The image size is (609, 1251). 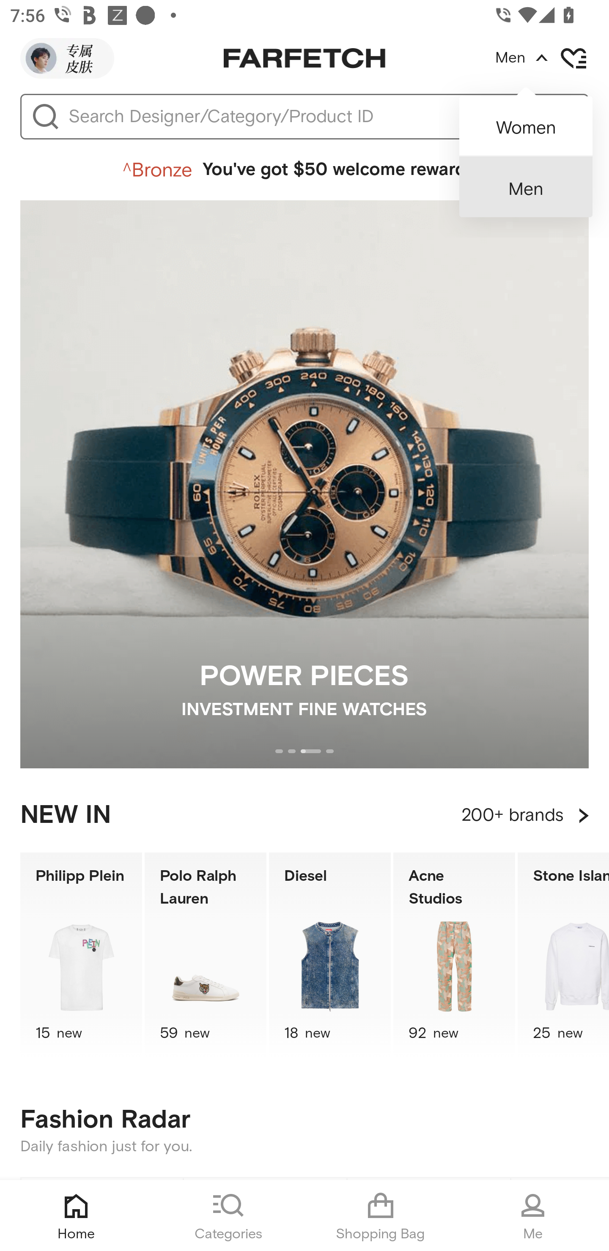 What do you see at coordinates (526, 121) in the screenshot?
I see `Women` at bounding box center [526, 121].